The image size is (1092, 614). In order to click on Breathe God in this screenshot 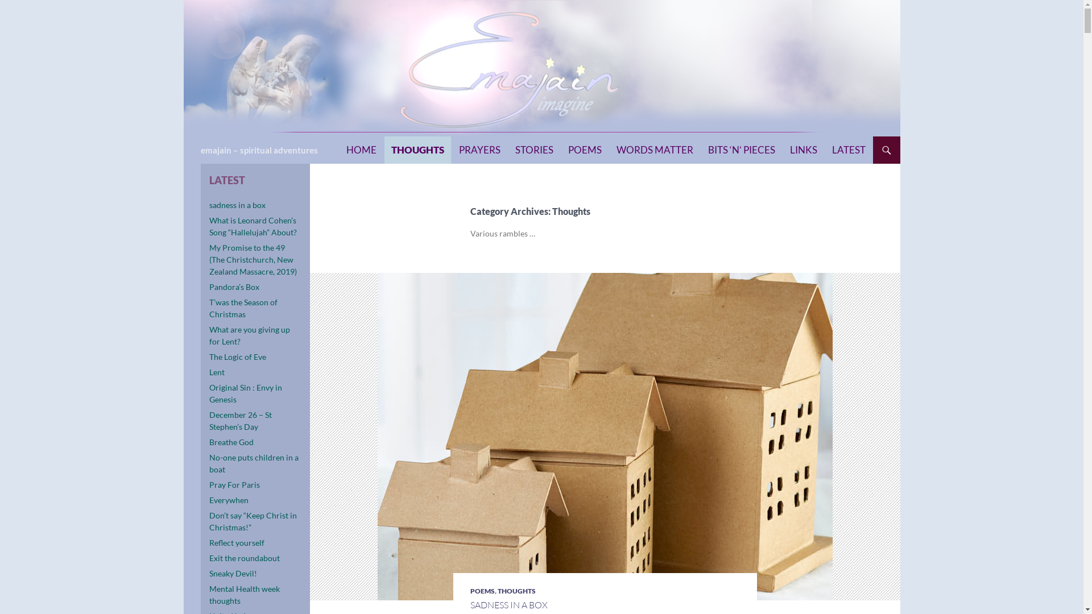, I will do `click(231, 442)`.